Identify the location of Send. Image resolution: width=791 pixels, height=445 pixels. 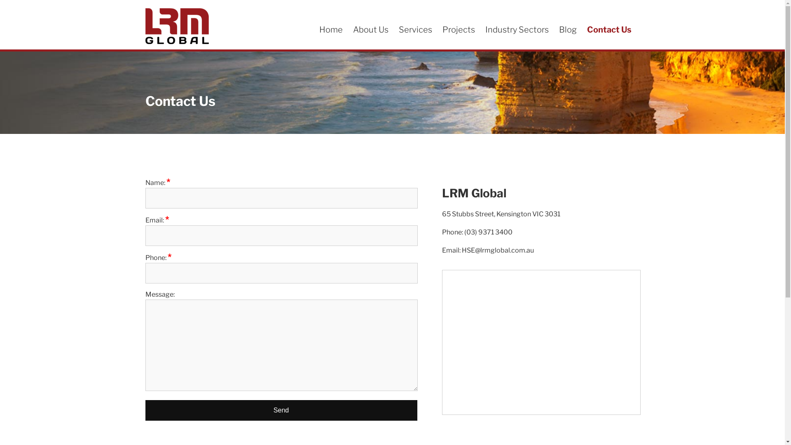
(281, 410).